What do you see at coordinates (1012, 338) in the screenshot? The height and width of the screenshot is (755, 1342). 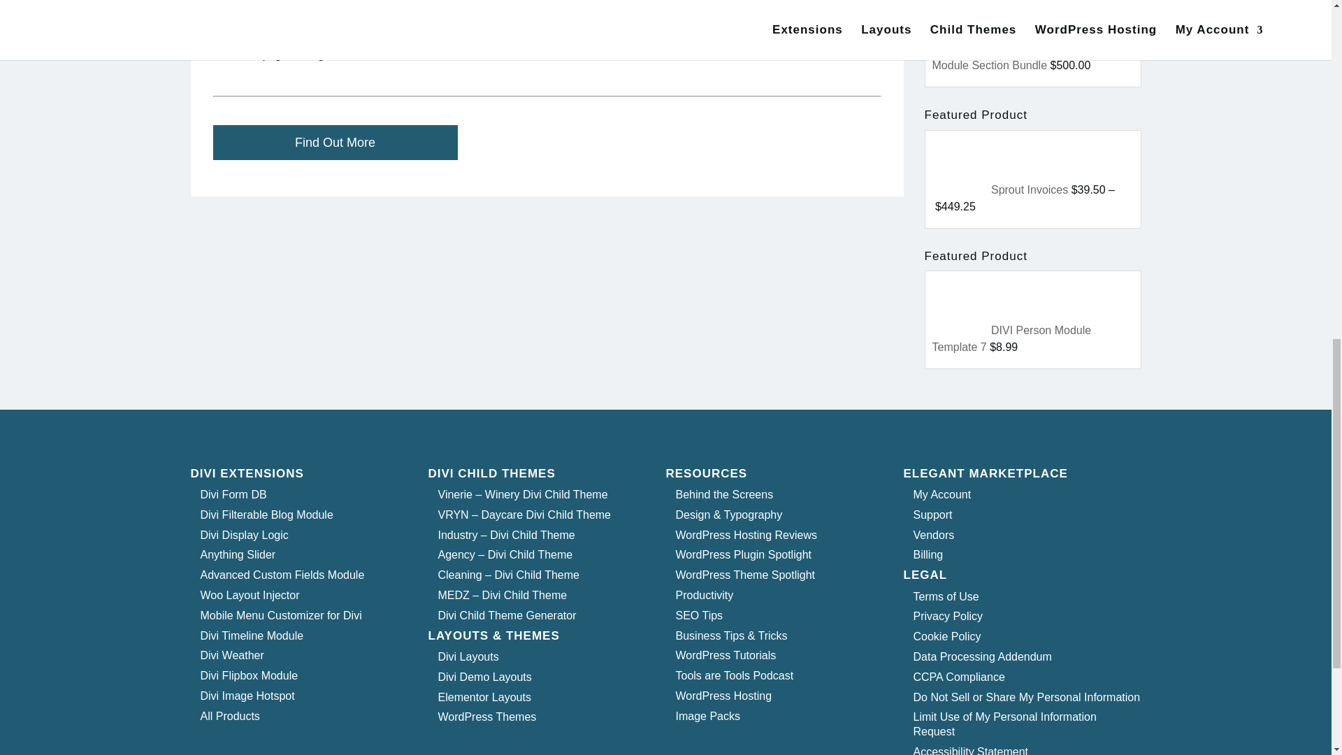 I see `DIVI Person Module Template 7` at bounding box center [1012, 338].